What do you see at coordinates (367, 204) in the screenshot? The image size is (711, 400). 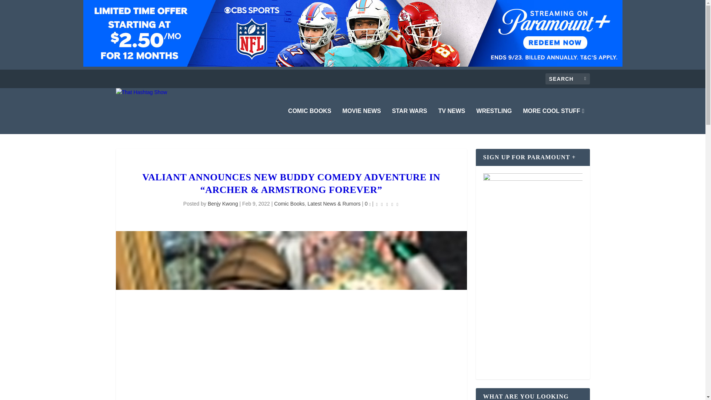 I see `0` at bounding box center [367, 204].